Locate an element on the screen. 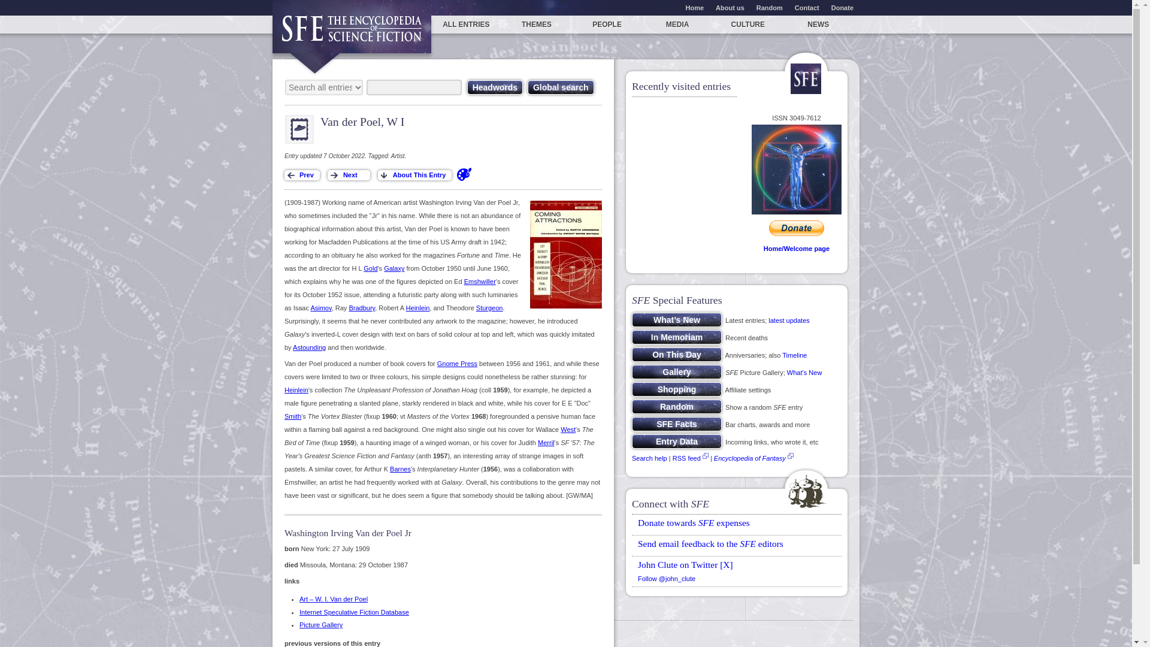 This screenshot has width=1150, height=647. Home page is located at coordinates (352, 34).